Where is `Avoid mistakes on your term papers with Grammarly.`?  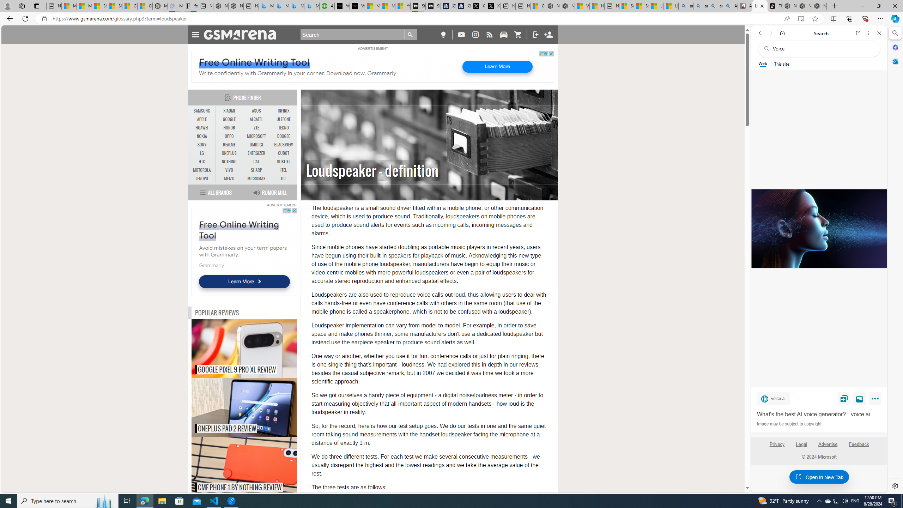
Avoid mistakes on your term papers with Grammarly. is located at coordinates (243, 251).